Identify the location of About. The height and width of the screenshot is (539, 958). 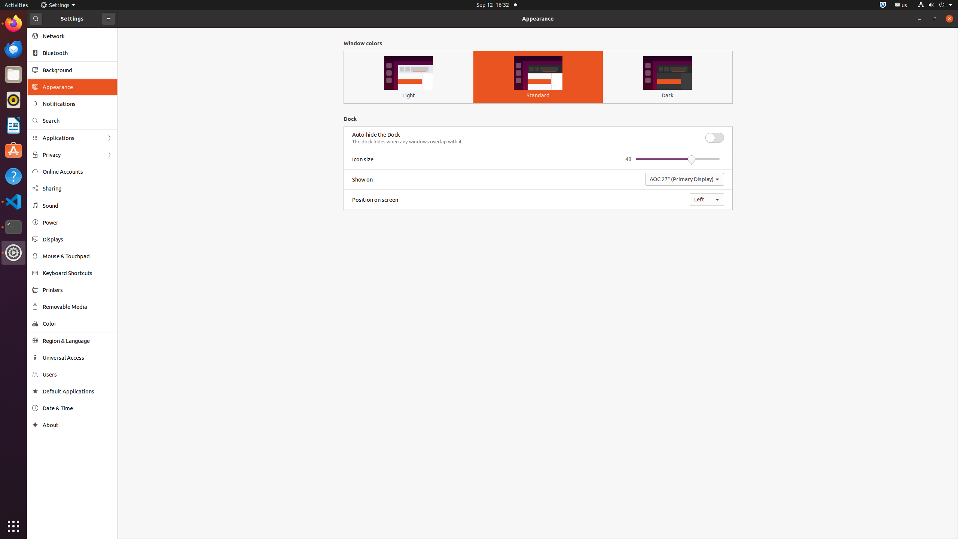
(35, 425).